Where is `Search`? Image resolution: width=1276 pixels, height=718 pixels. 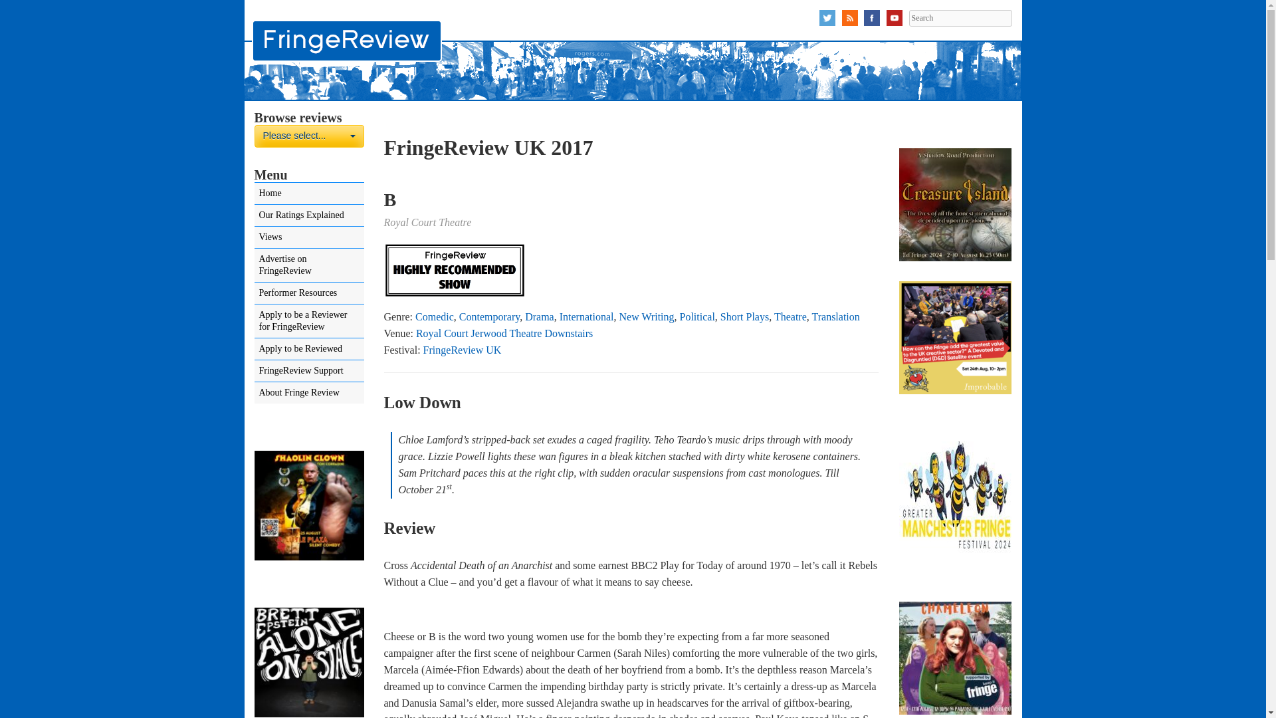 Search is located at coordinates (960, 18).